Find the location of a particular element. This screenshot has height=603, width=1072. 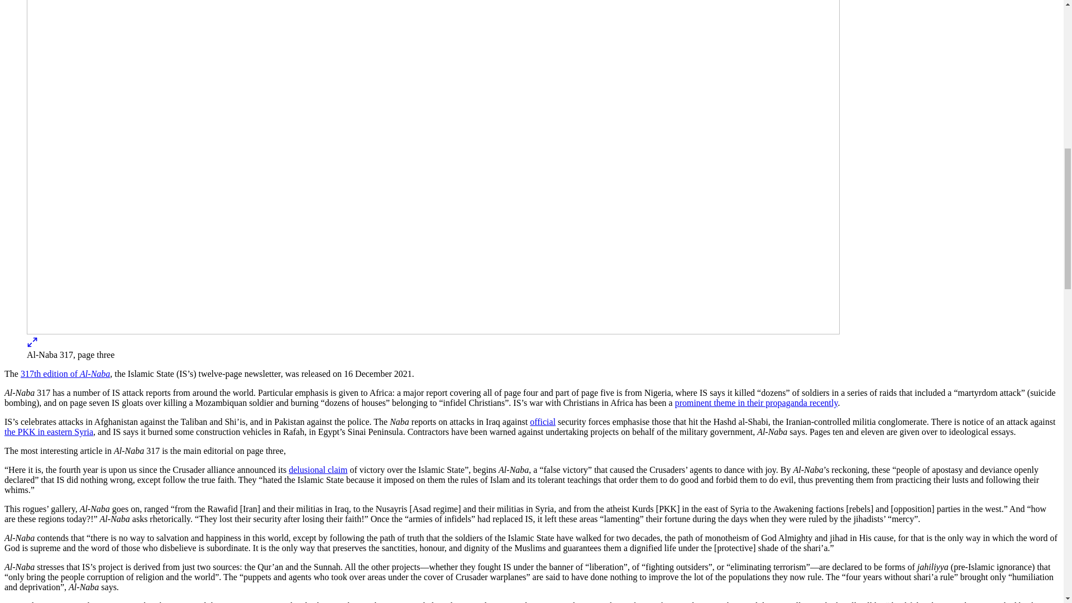

delusional claim is located at coordinates (318, 469).